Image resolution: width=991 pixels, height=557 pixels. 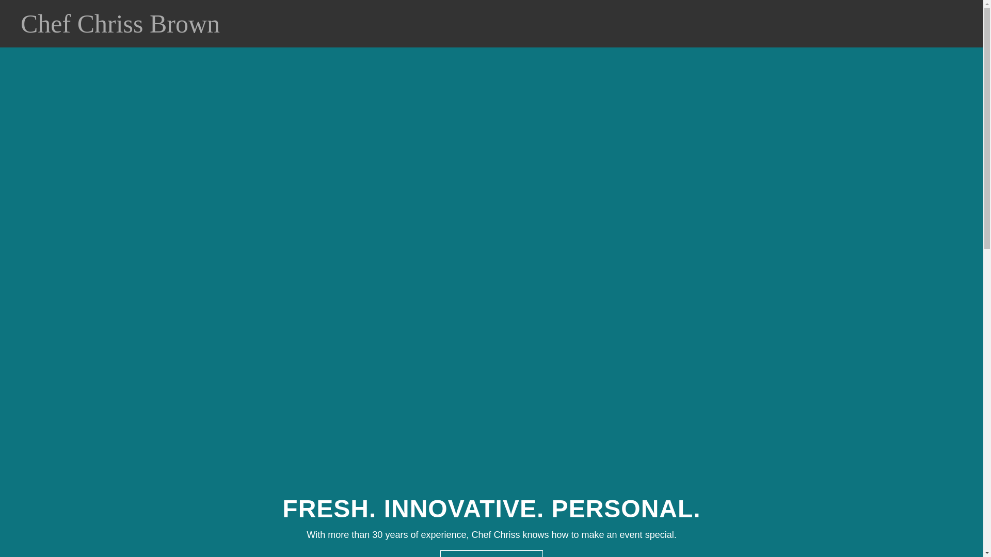 I want to click on Chef Chriss Brown, so click(x=154, y=29).